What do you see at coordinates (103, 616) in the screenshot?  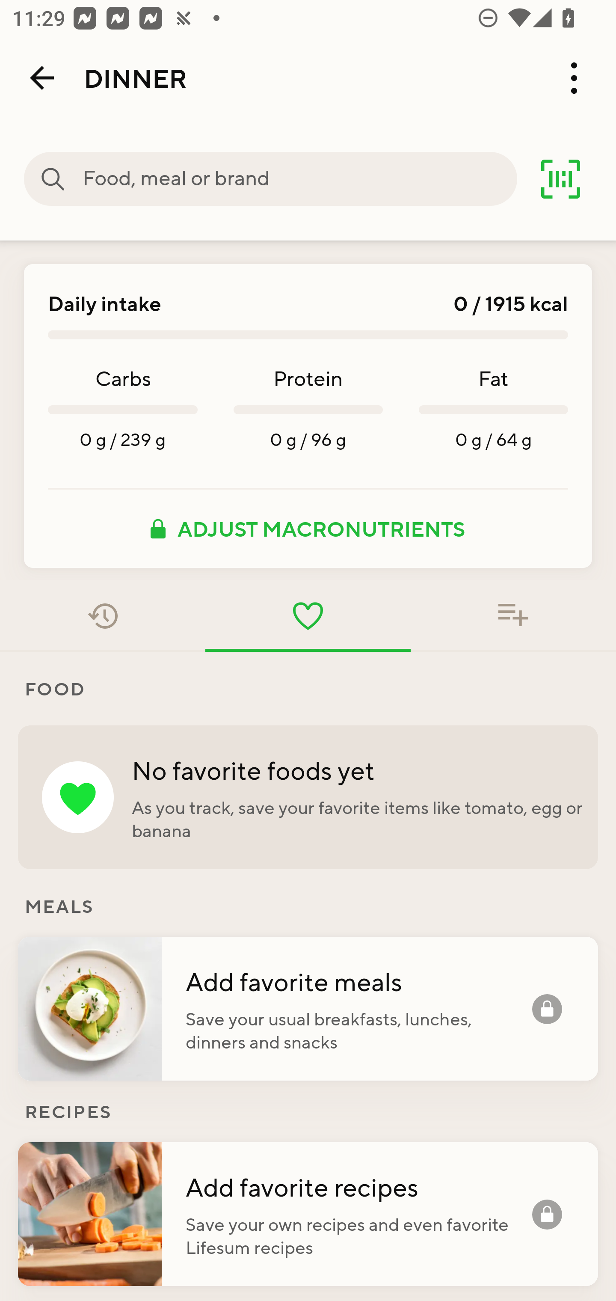 I see `Recent` at bounding box center [103, 616].